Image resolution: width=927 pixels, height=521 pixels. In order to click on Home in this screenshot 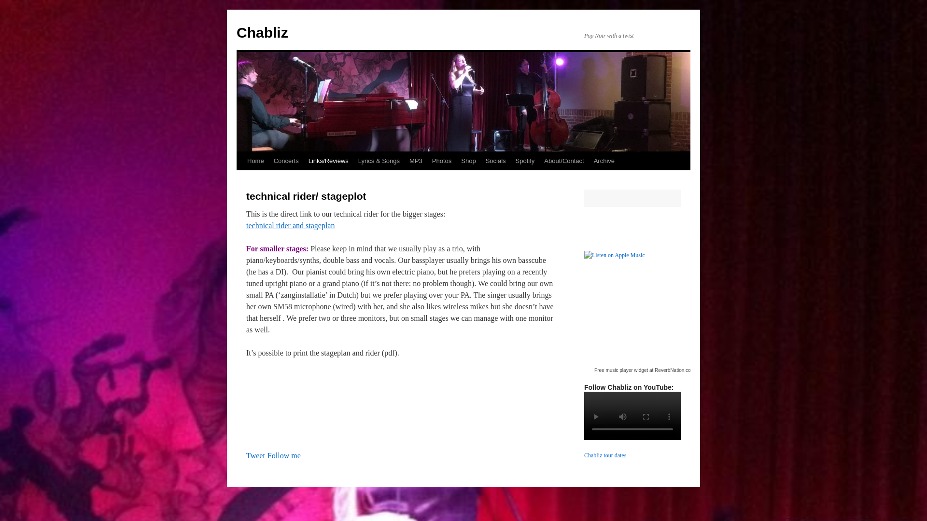, I will do `click(255, 161)`.